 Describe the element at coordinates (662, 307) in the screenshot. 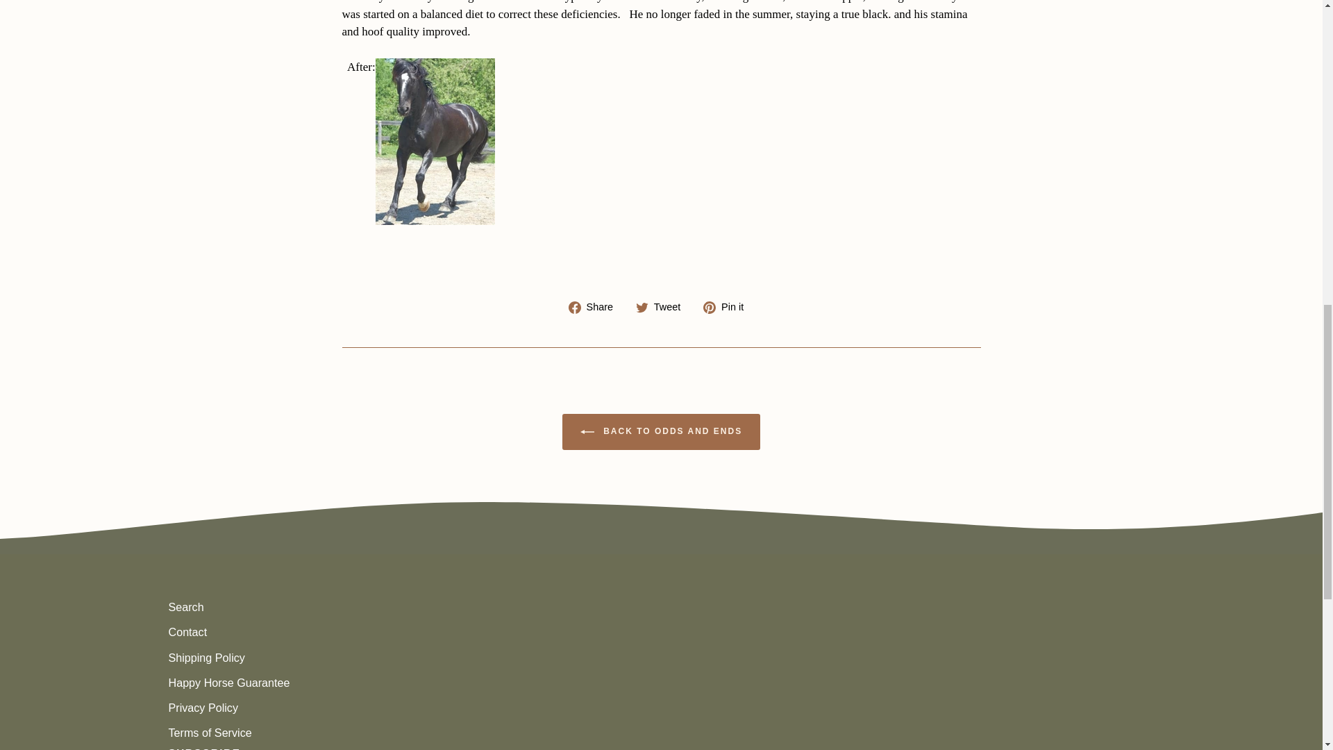

I see `Tweet on Twitter` at that location.